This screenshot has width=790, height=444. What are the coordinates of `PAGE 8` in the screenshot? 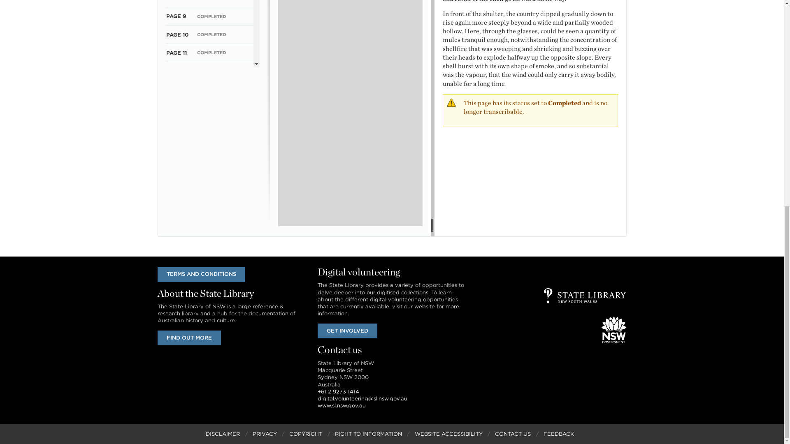 It's located at (176, 1).